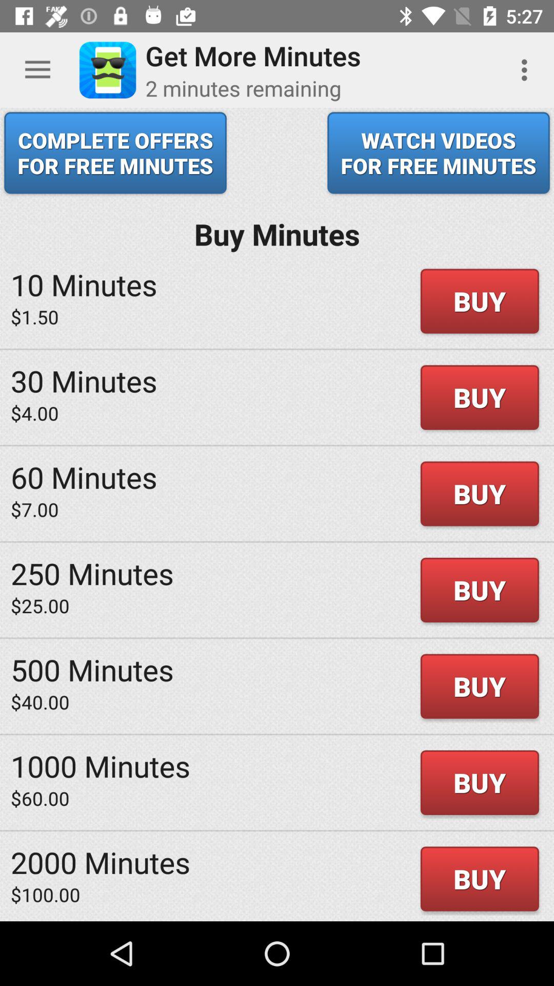 The image size is (554, 986). I want to click on turn off icon to the left of the buy icon, so click(84, 477).